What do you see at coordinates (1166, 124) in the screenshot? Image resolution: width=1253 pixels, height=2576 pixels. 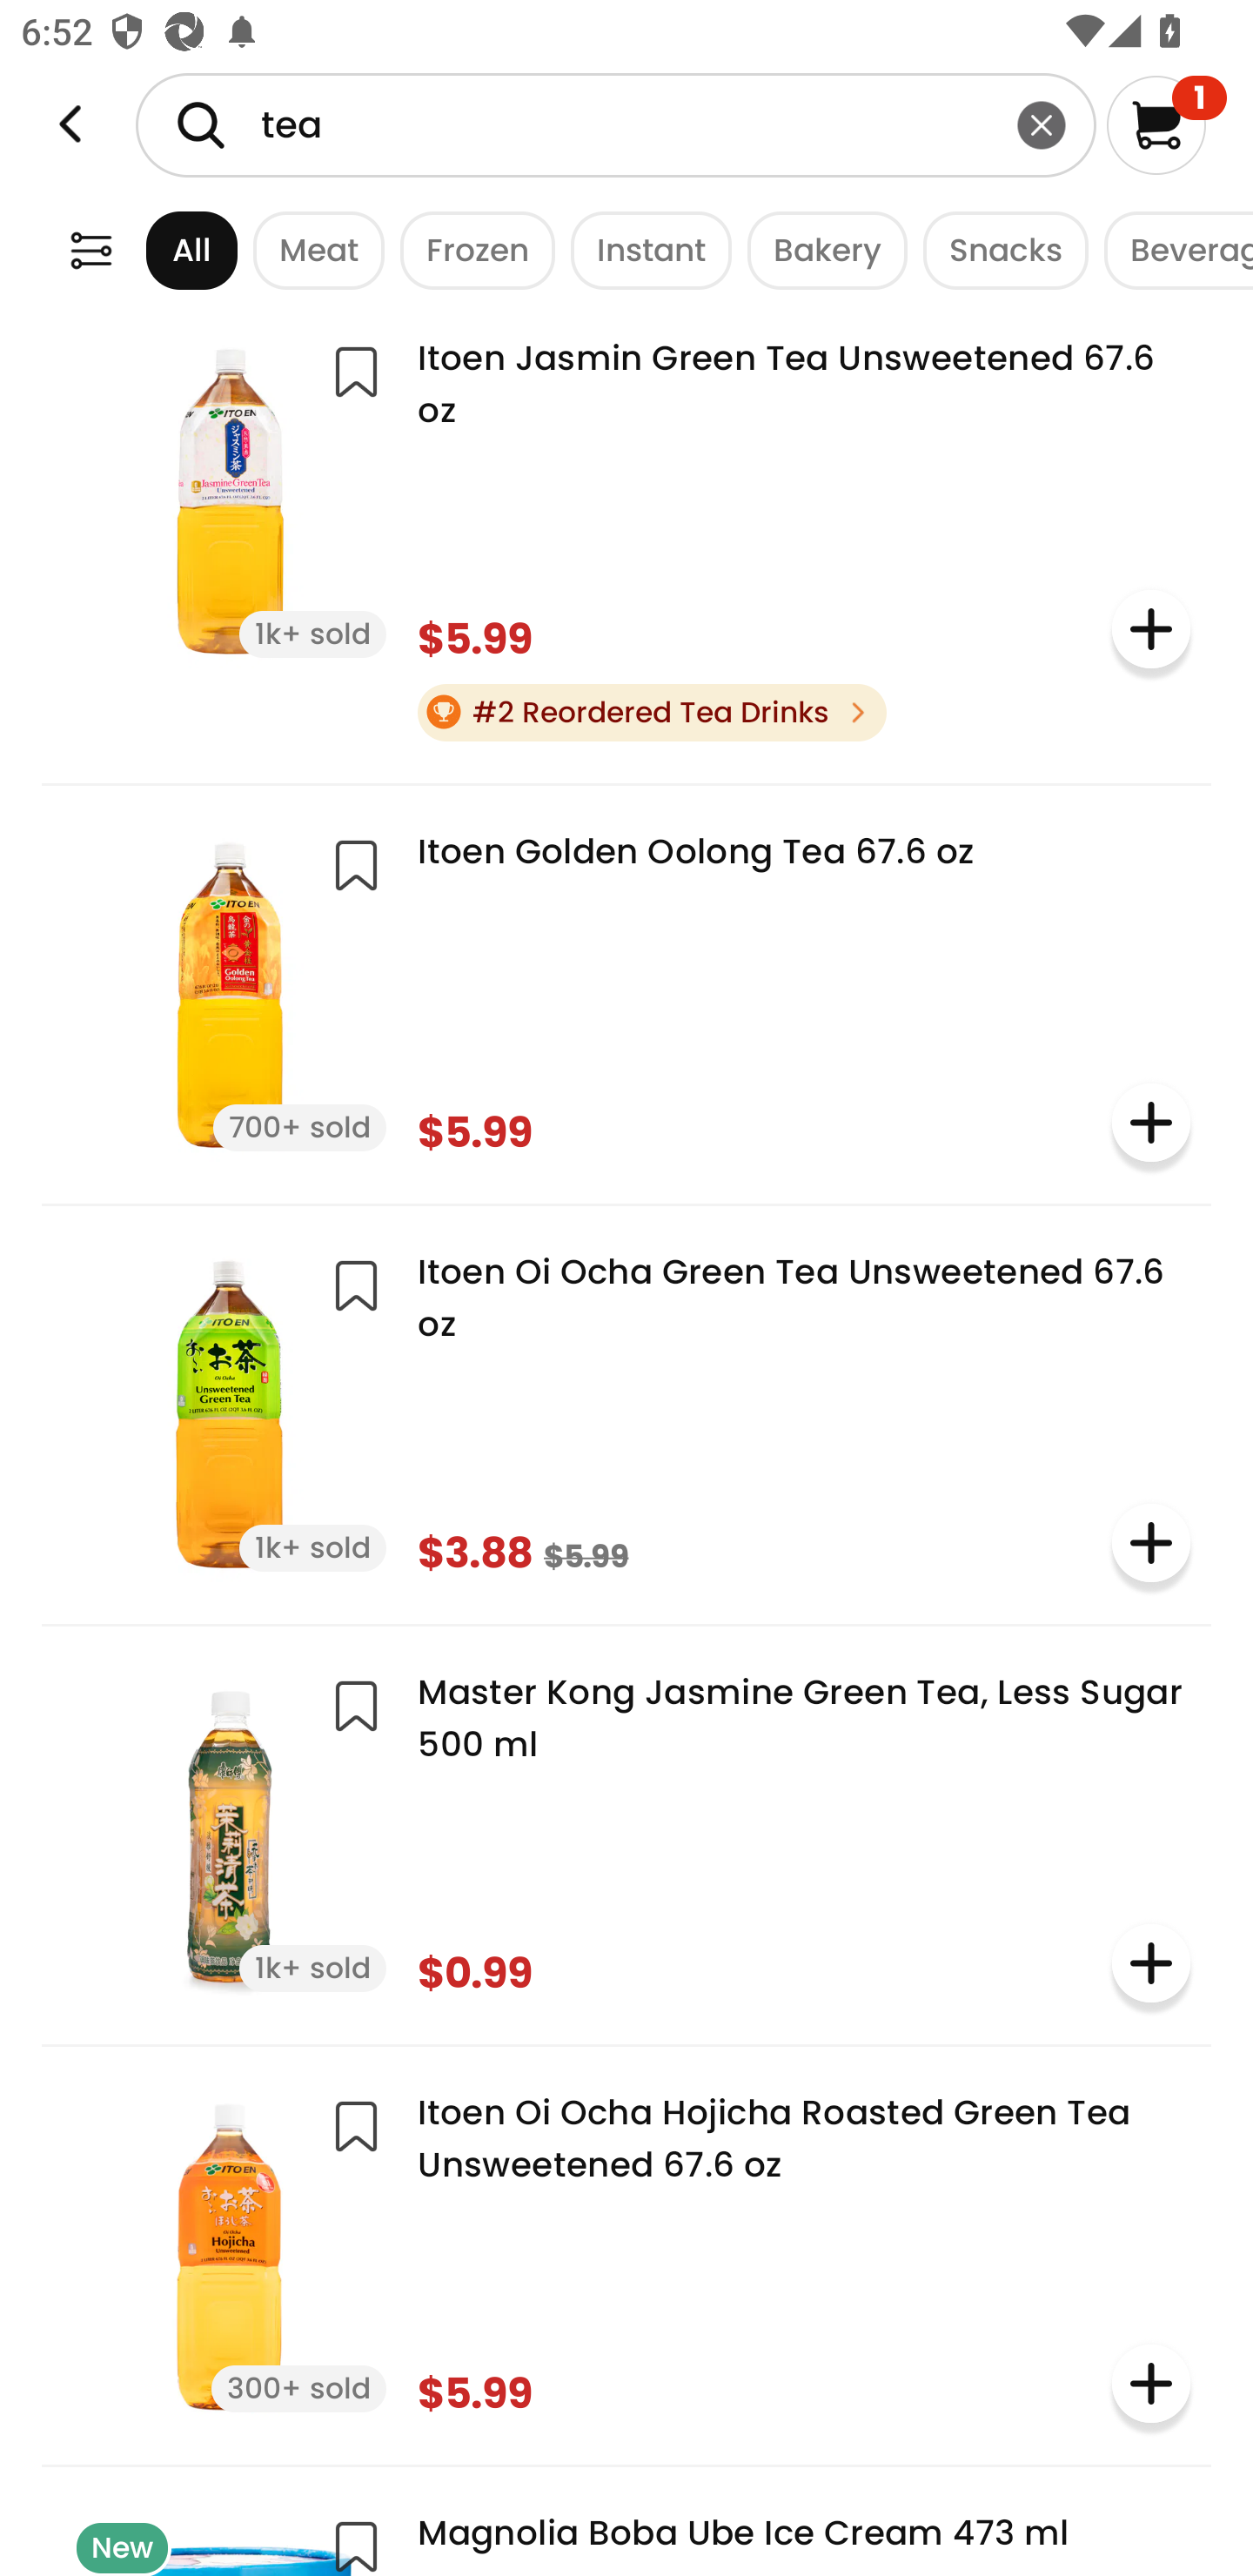 I see `1` at bounding box center [1166, 124].